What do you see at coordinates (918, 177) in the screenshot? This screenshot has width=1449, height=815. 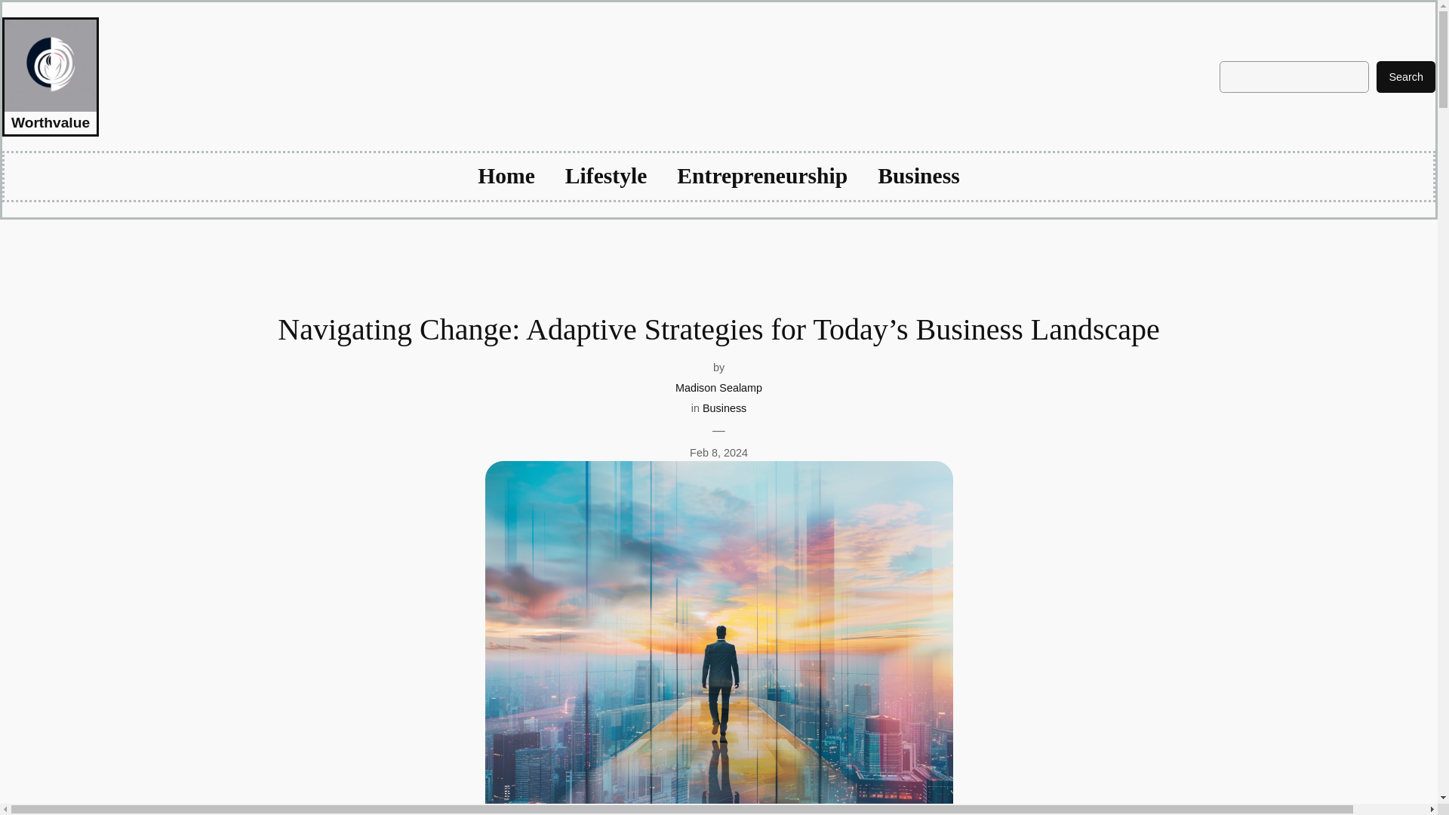 I see `Business` at bounding box center [918, 177].